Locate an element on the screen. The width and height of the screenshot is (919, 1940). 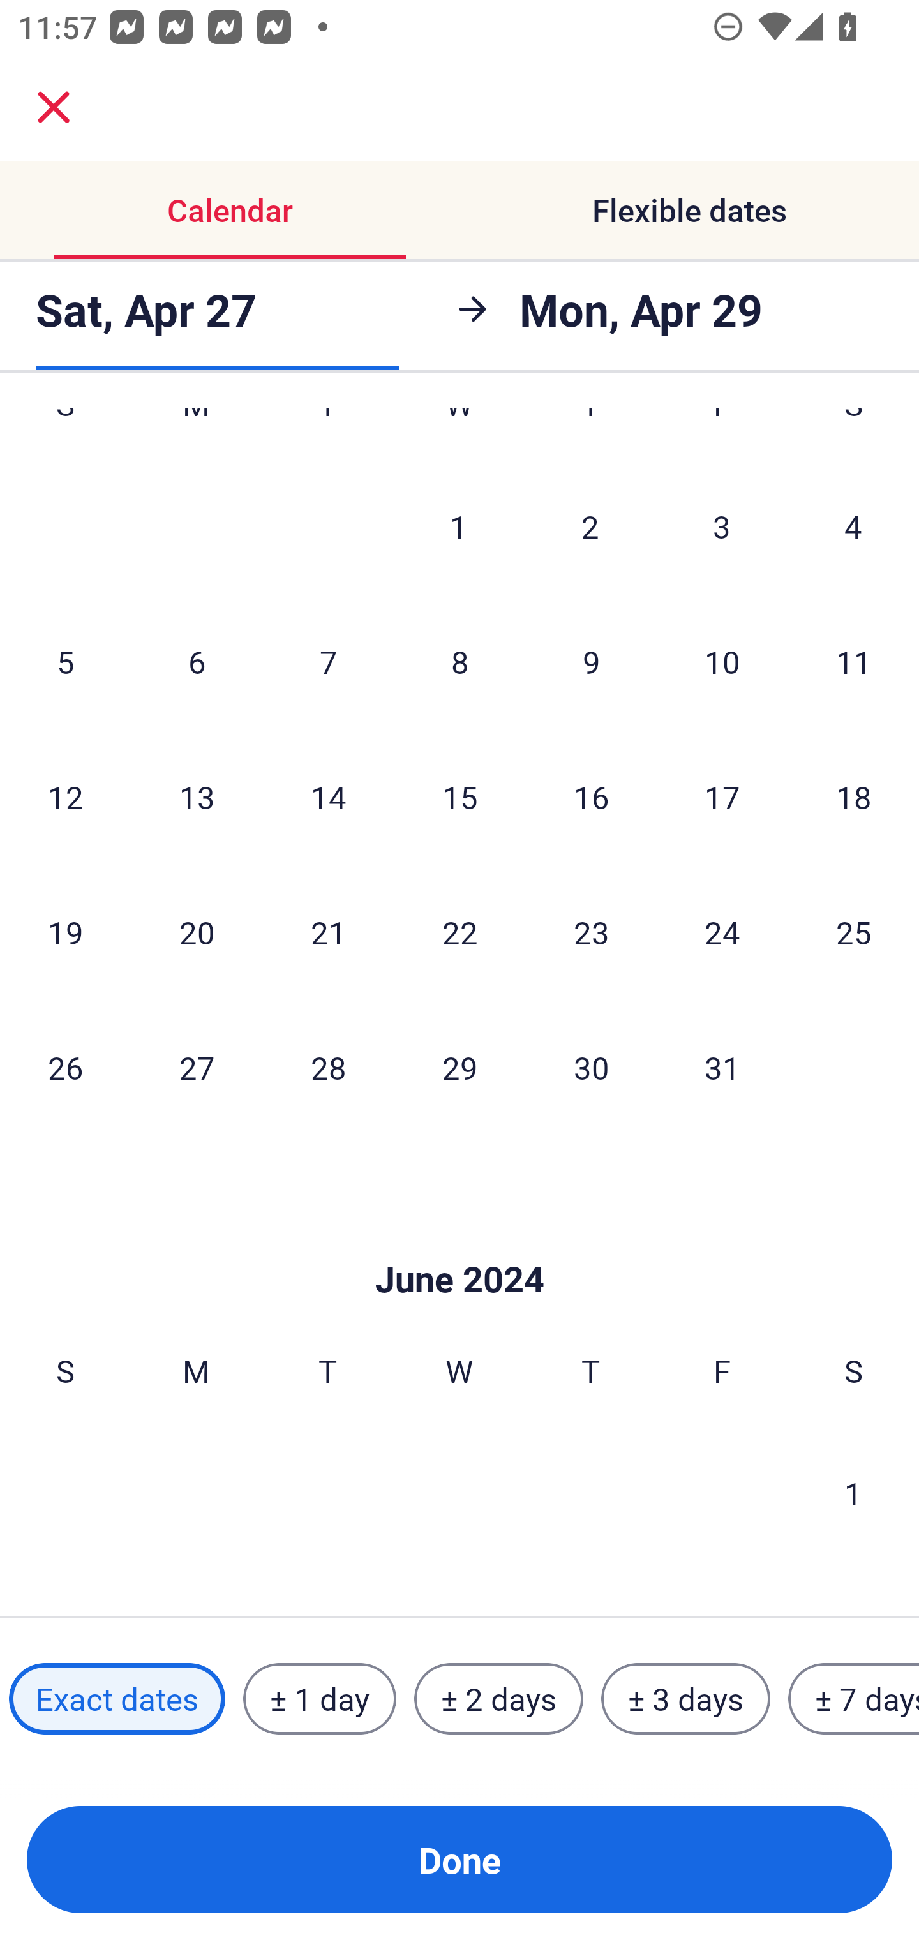
5 Sunday, May 5, 2024 is located at coordinates (65, 661).